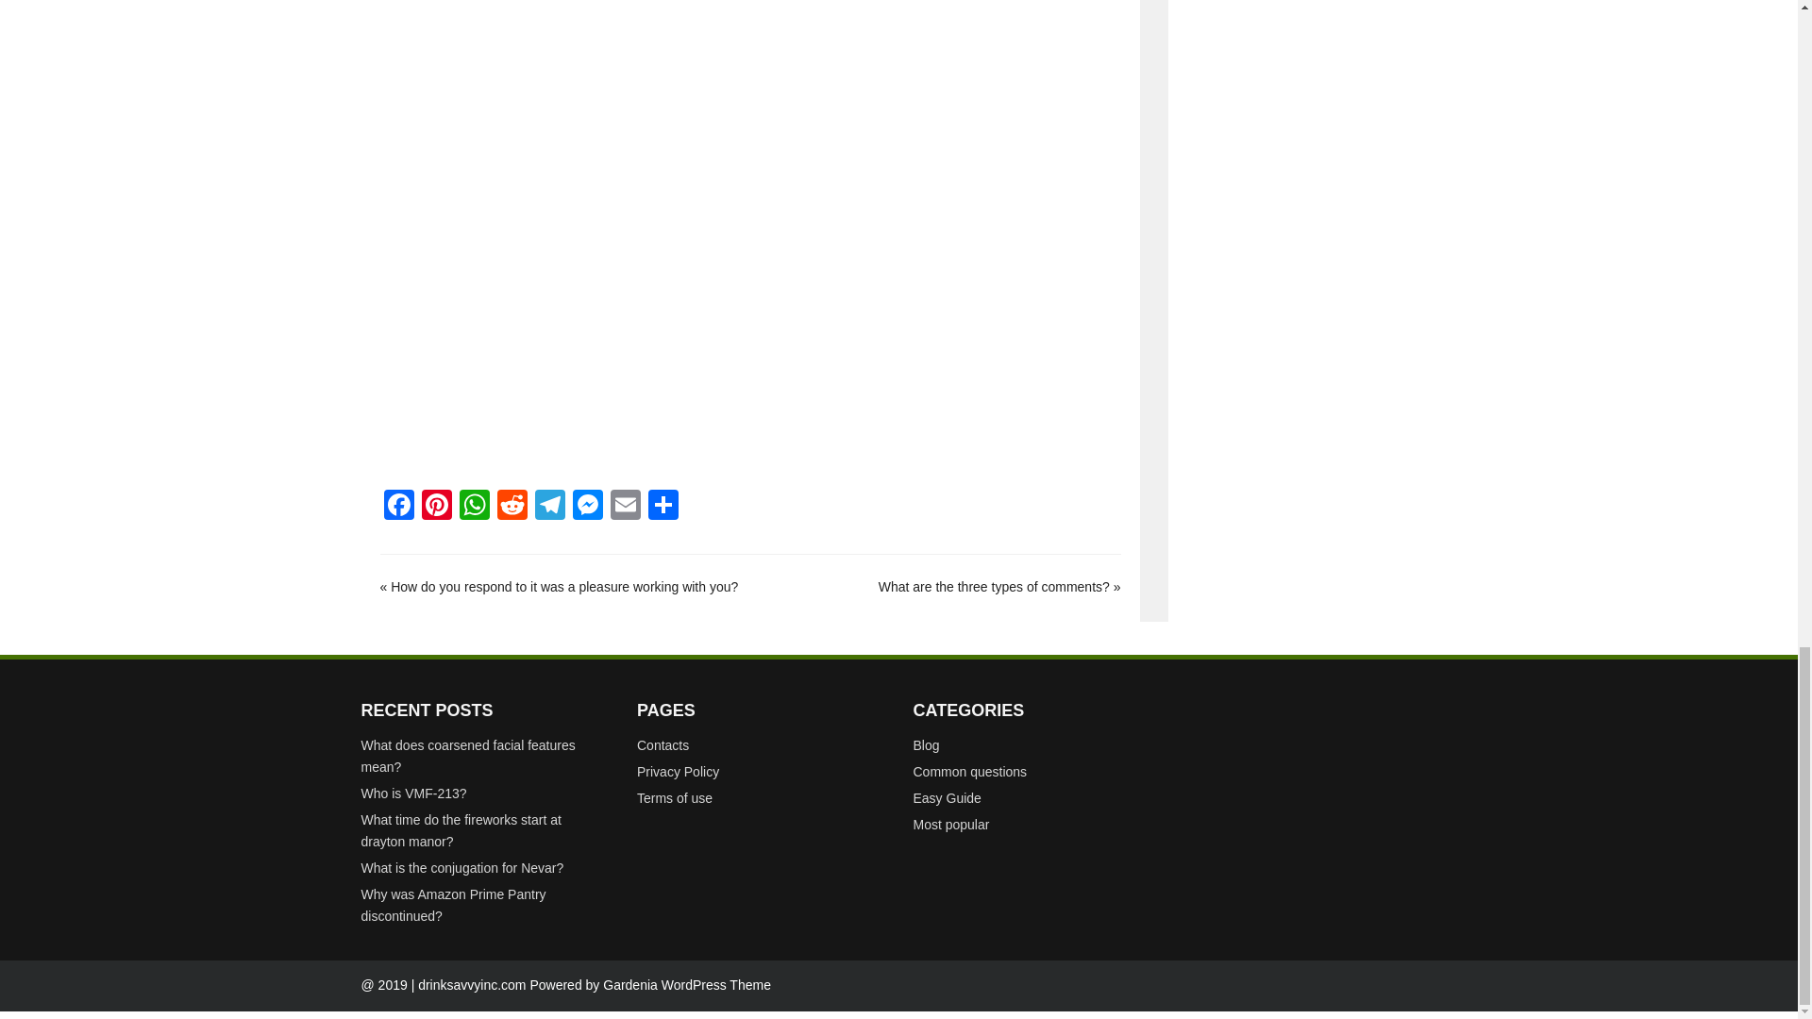  I want to click on Messenger, so click(587, 508).